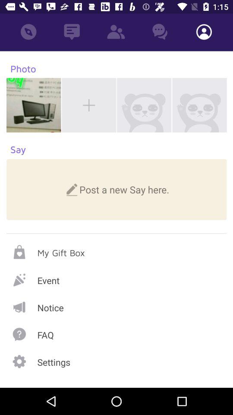  Describe the element at coordinates (116, 334) in the screenshot. I see `read the faq` at that location.